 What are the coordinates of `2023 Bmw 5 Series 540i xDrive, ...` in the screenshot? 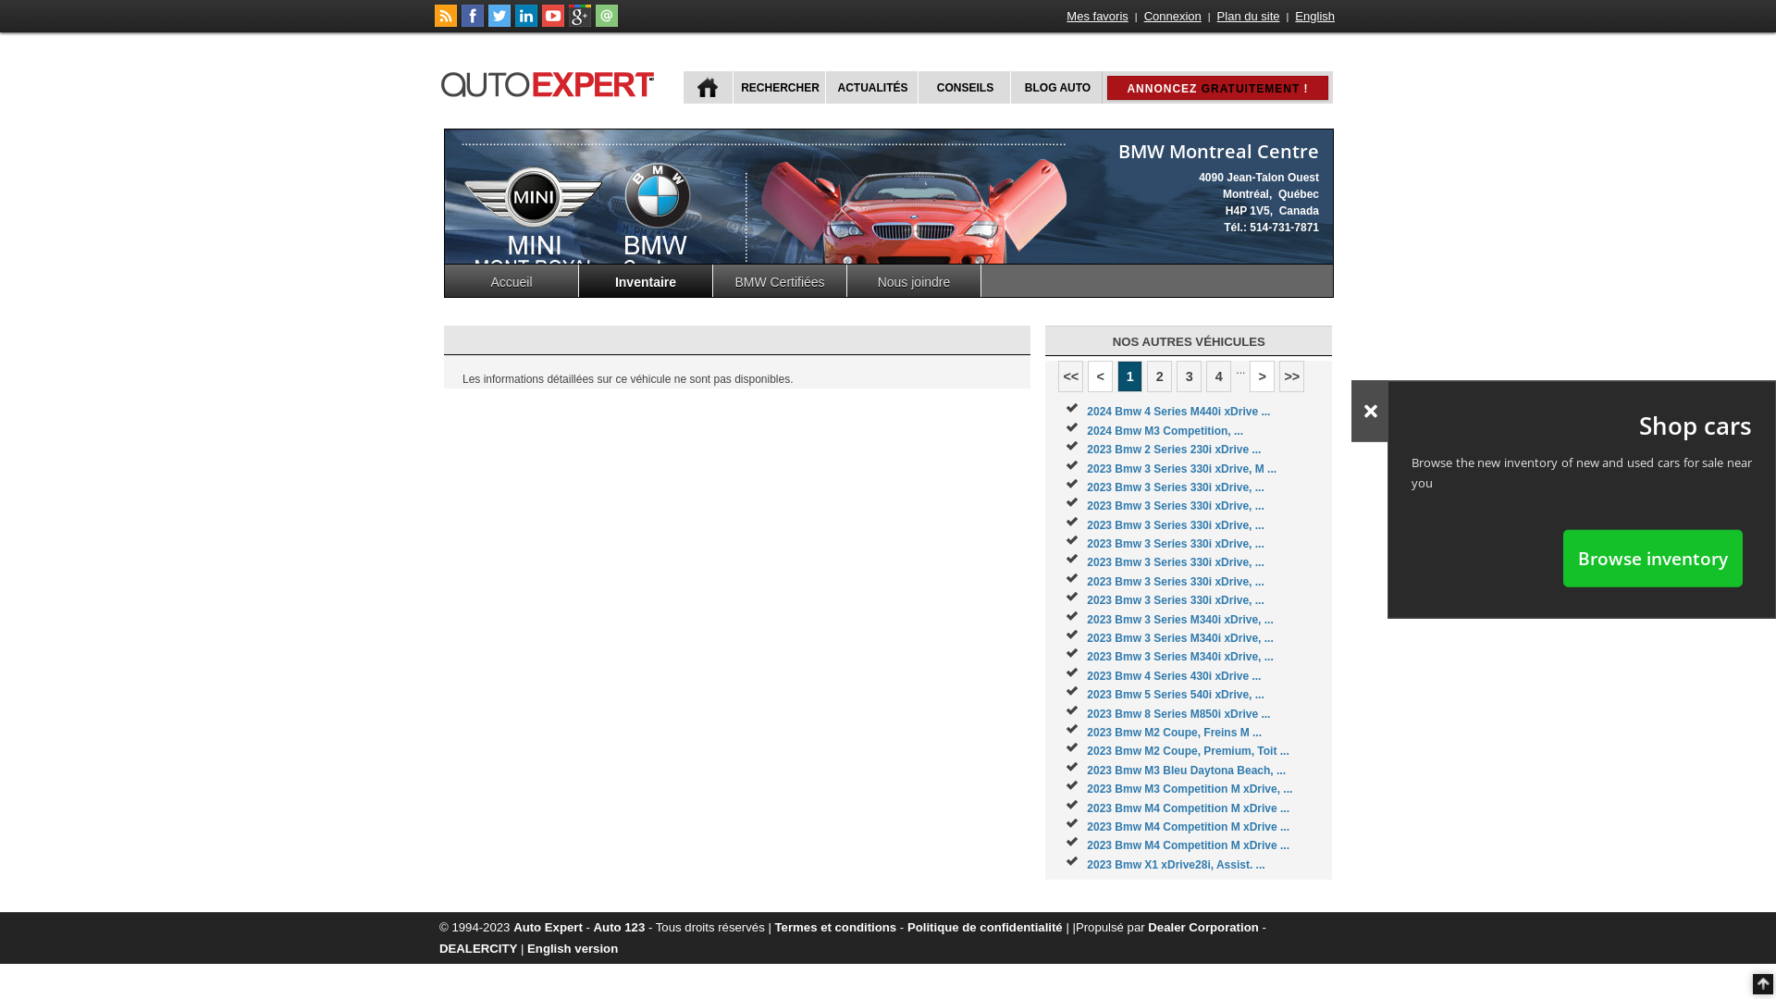 It's located at (1175, 695).